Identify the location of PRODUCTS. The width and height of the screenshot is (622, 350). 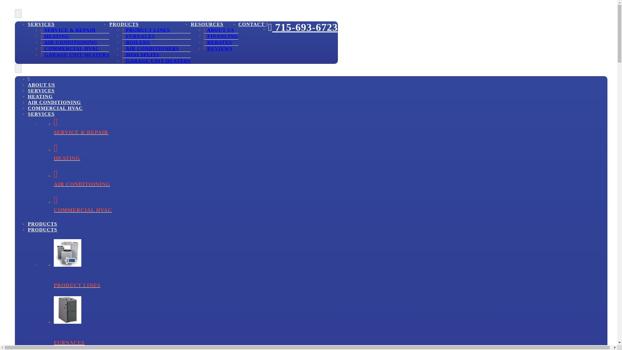
(42, 224).